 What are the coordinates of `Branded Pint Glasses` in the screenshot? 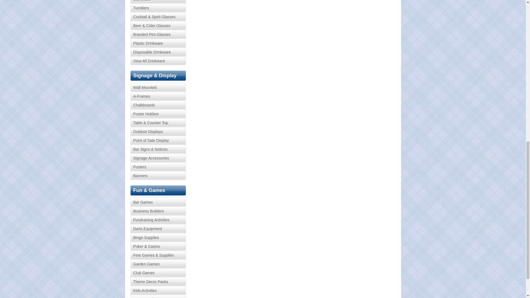 It's located at (158, 34).